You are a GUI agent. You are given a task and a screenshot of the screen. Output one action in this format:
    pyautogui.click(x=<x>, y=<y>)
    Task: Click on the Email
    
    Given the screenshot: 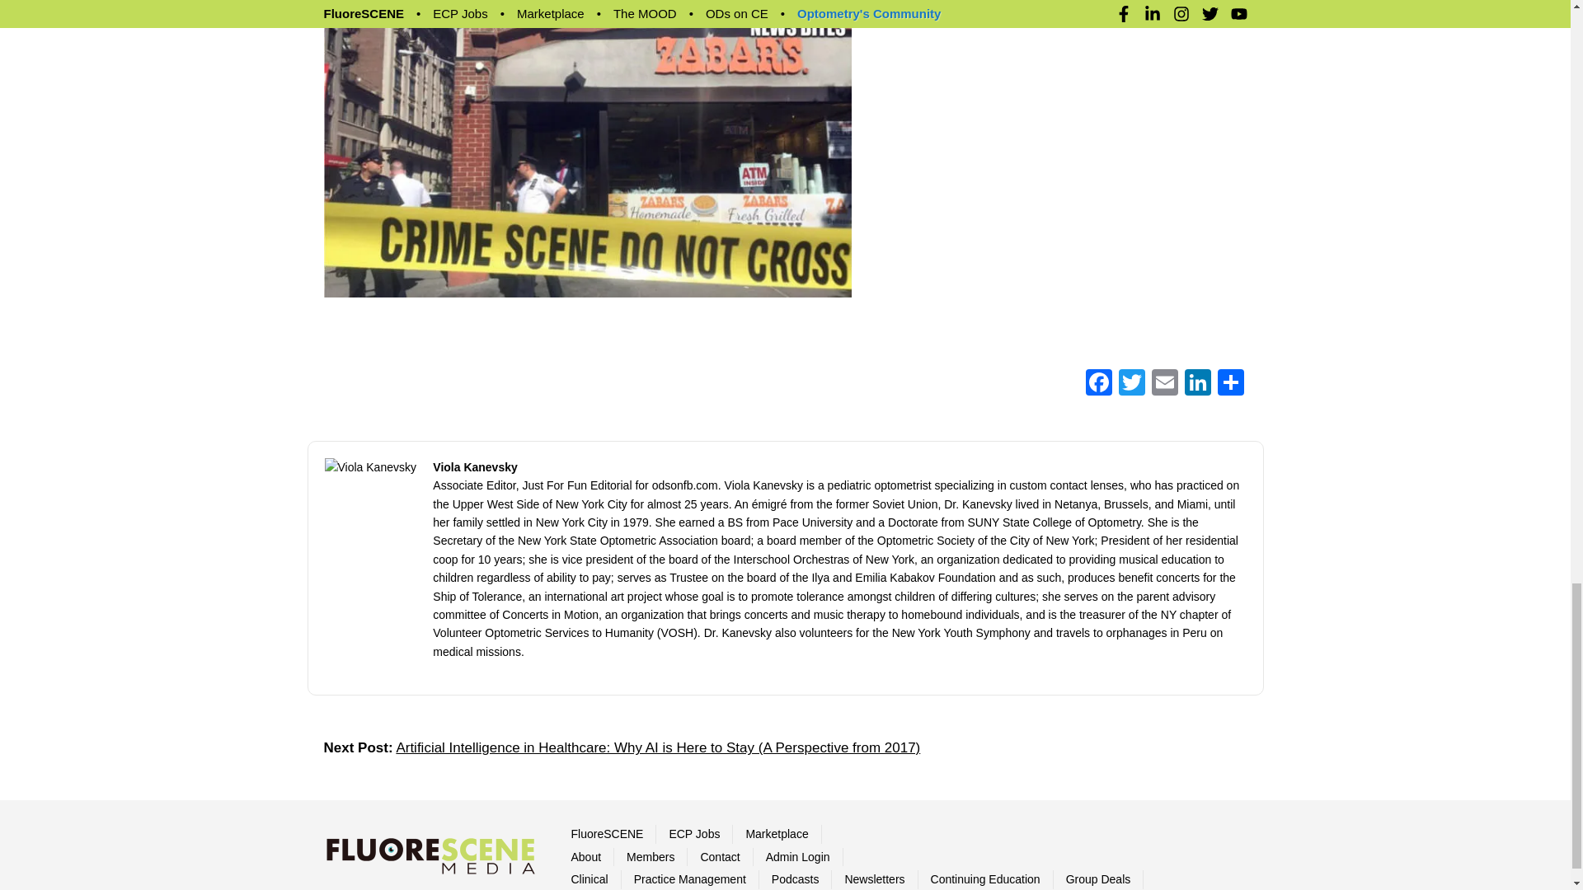 What is the action you would take?
    pyautogui.click(x=1164, y=384)
    